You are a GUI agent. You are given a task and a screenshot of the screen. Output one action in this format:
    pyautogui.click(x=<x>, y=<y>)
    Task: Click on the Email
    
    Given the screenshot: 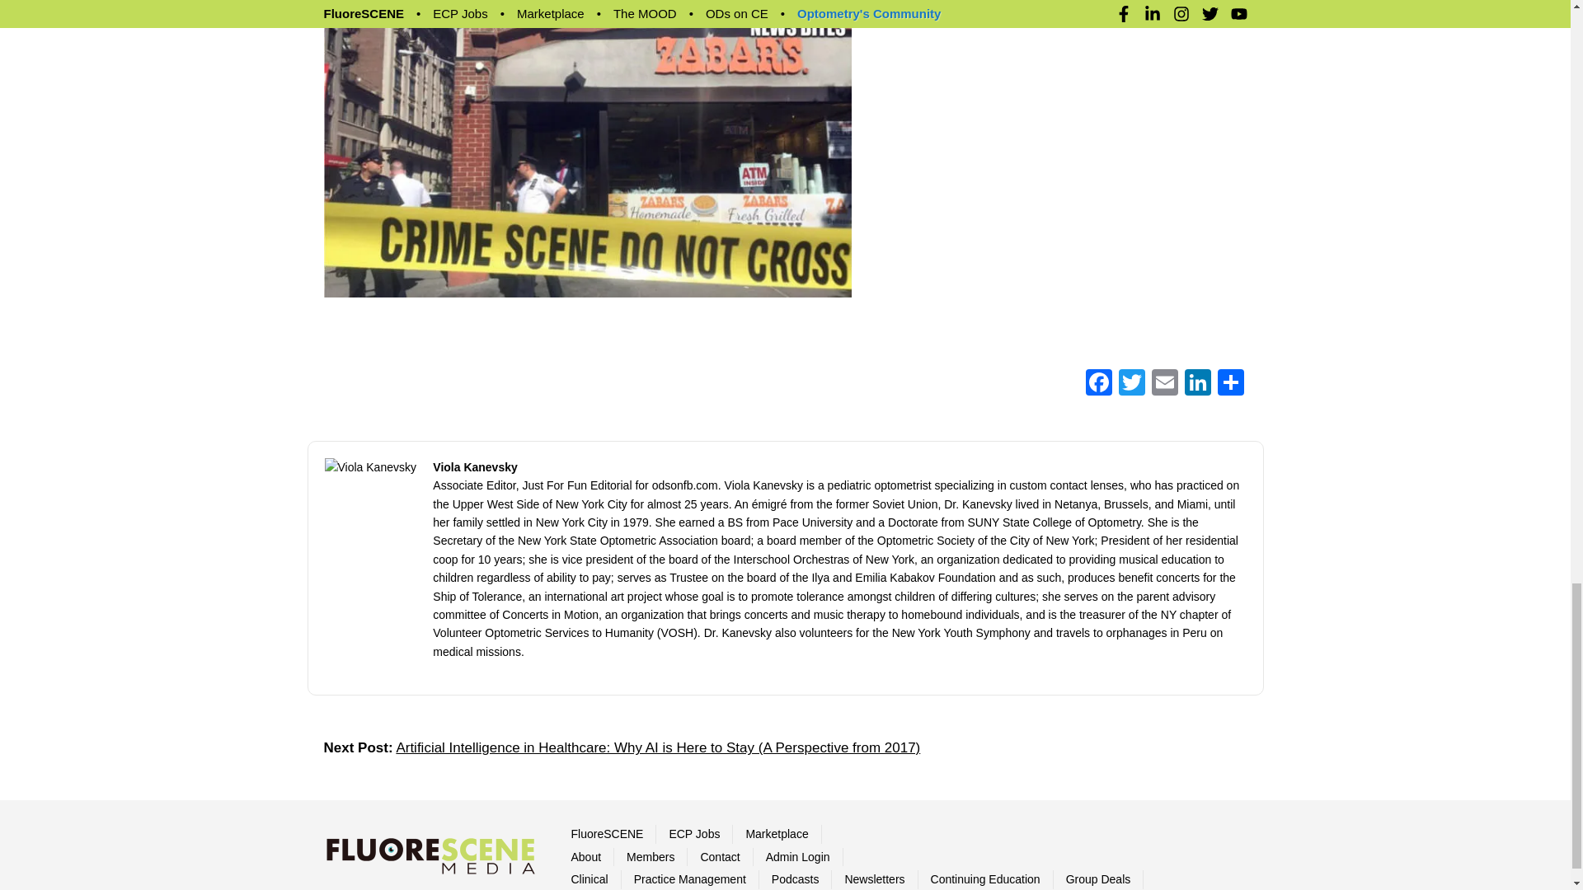 What is the action you would take?
    pyautogui.click(x=1164, y=384)
    